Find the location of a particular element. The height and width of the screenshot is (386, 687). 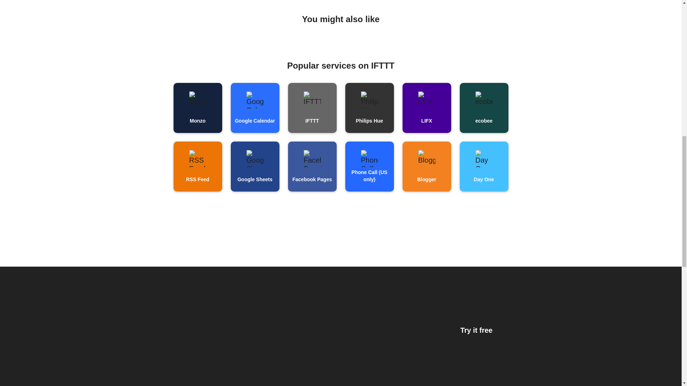

RSS Feed is located at coordinates (198, 167).